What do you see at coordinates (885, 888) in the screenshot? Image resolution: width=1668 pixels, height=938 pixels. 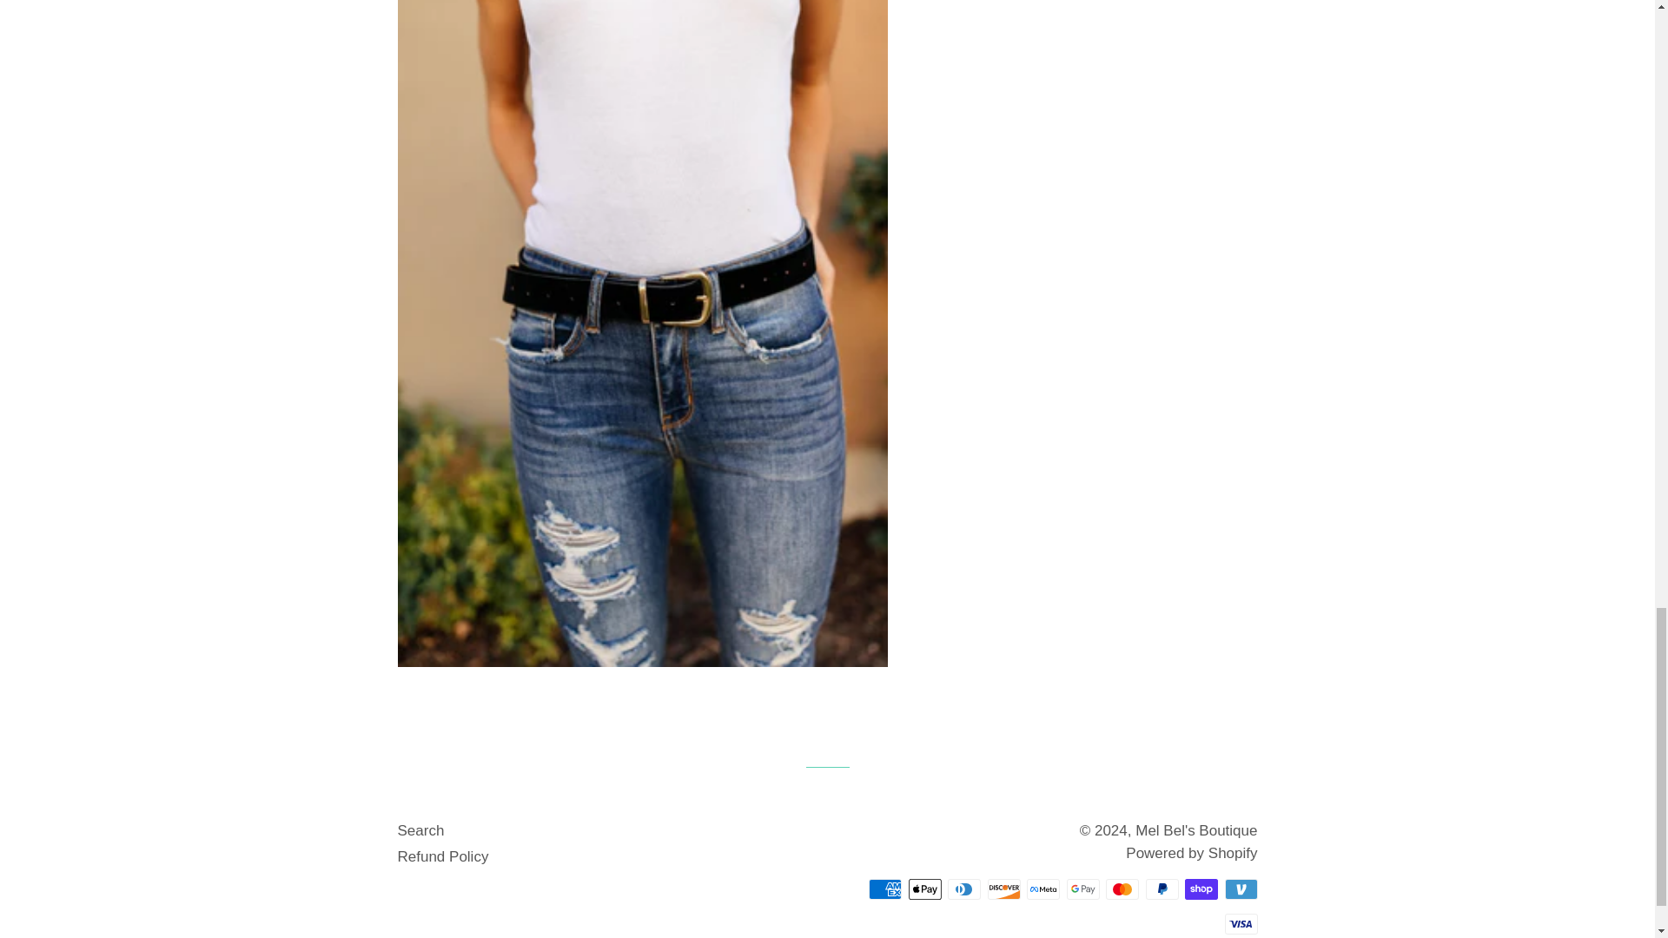 I see `American Express` at bounding box center [885, 888].